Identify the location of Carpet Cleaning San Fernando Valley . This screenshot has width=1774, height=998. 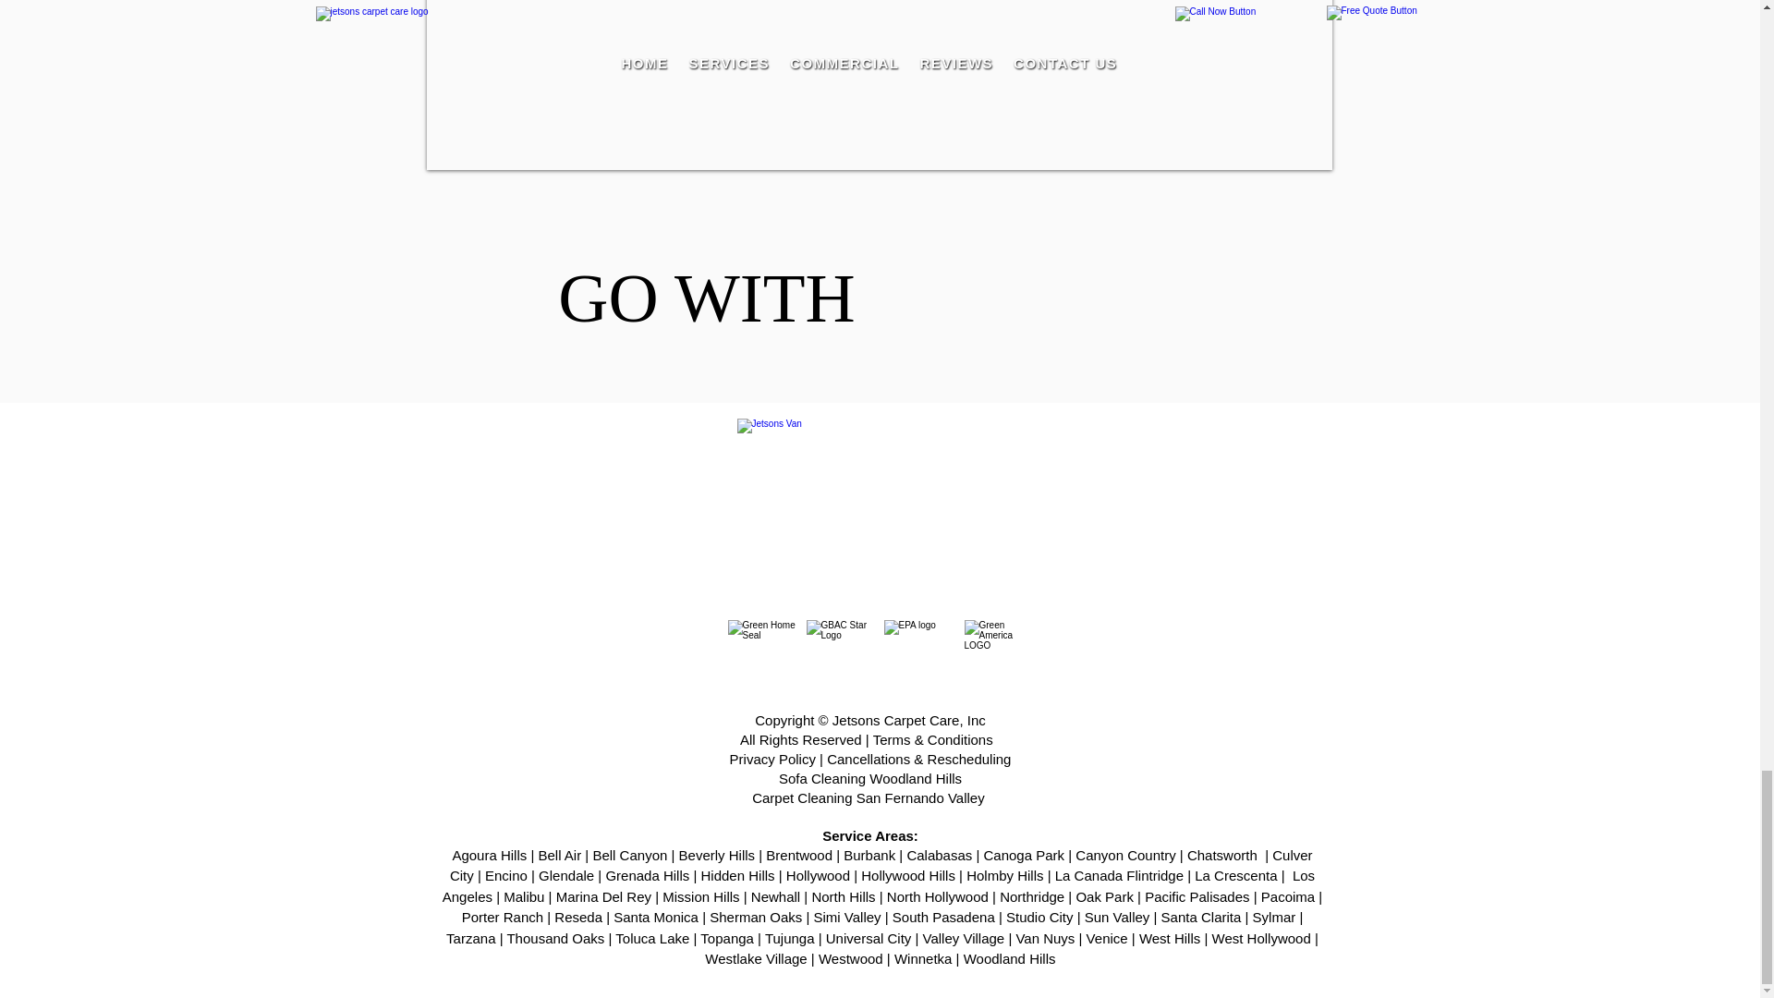
(870, 797).